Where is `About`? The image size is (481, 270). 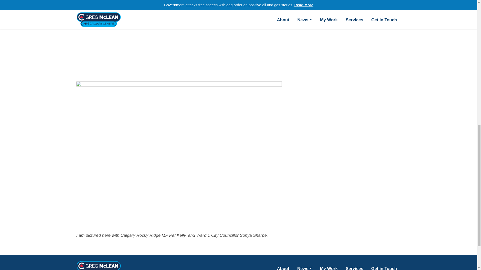
About is located at coordinates (283, 266).